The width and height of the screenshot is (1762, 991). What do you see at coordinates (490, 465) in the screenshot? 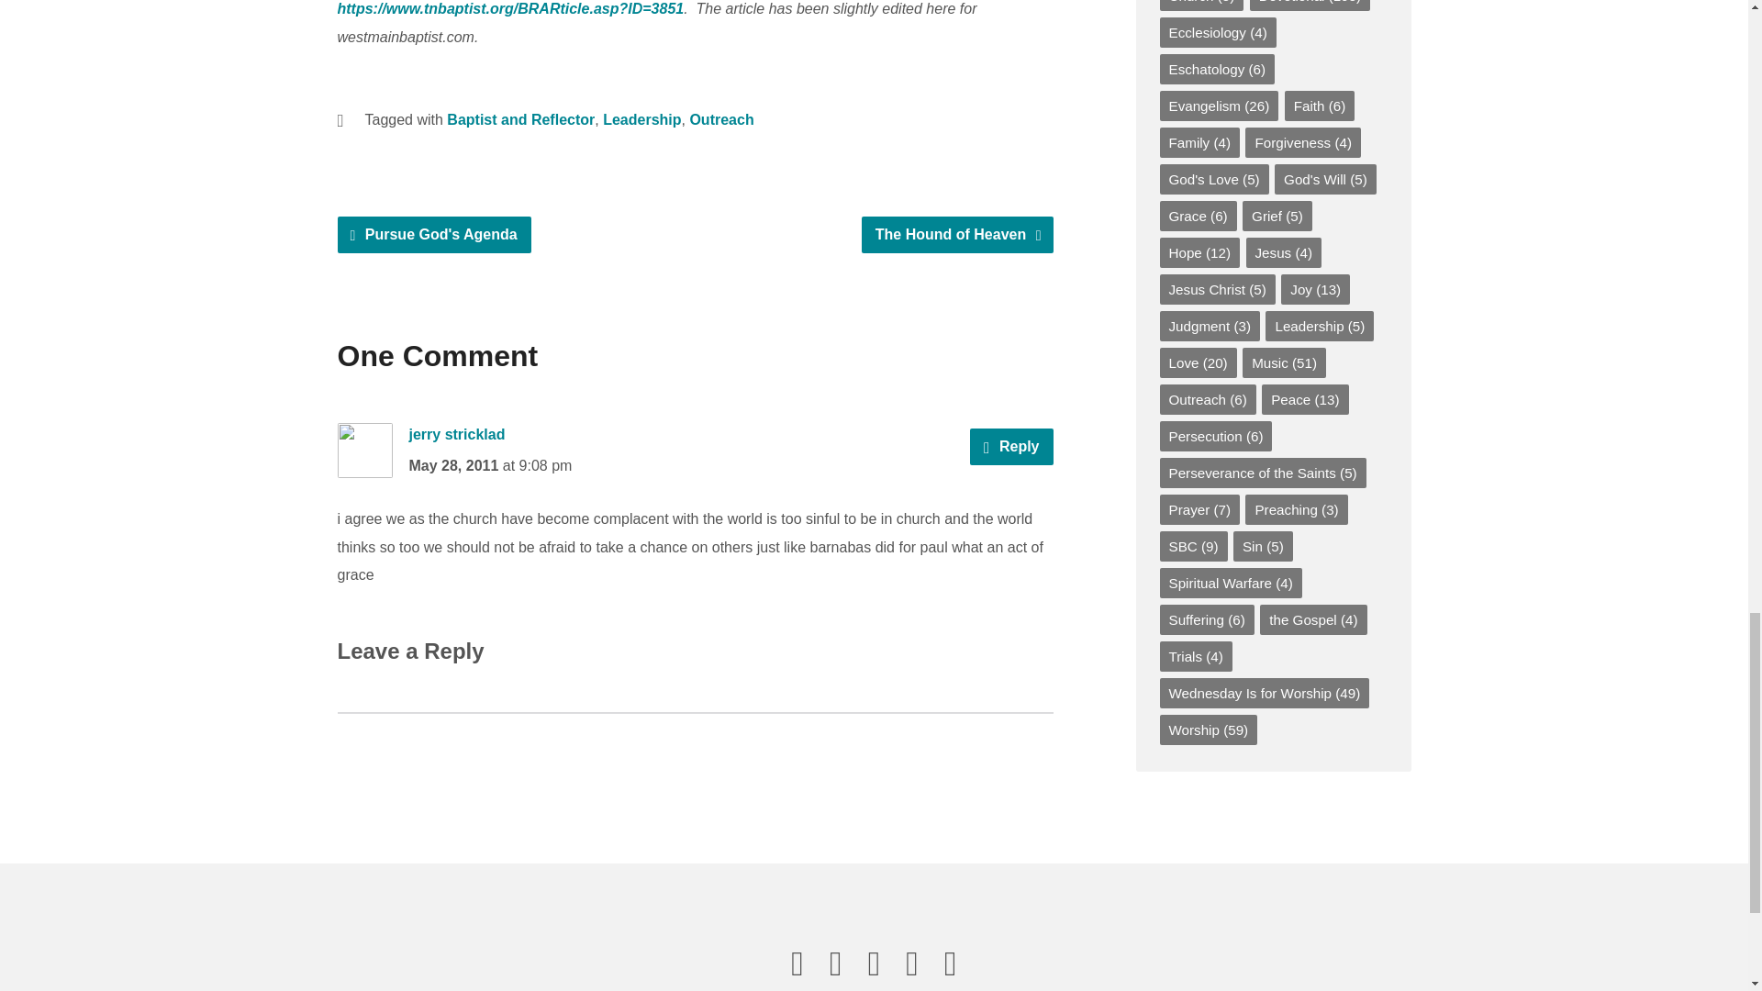
I see `May 28, 2011 at 9:08 pm` at bounding box center [490, 465].